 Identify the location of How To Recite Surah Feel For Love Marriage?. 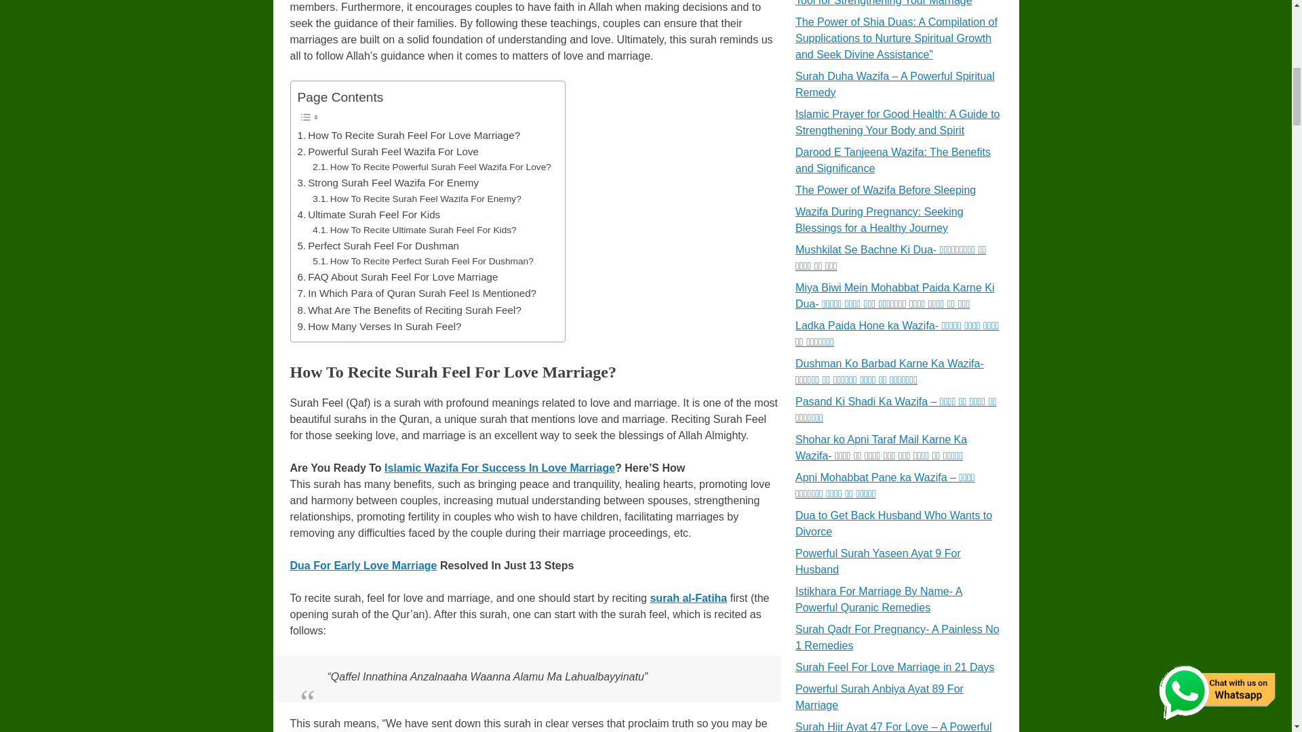
(408, 135).